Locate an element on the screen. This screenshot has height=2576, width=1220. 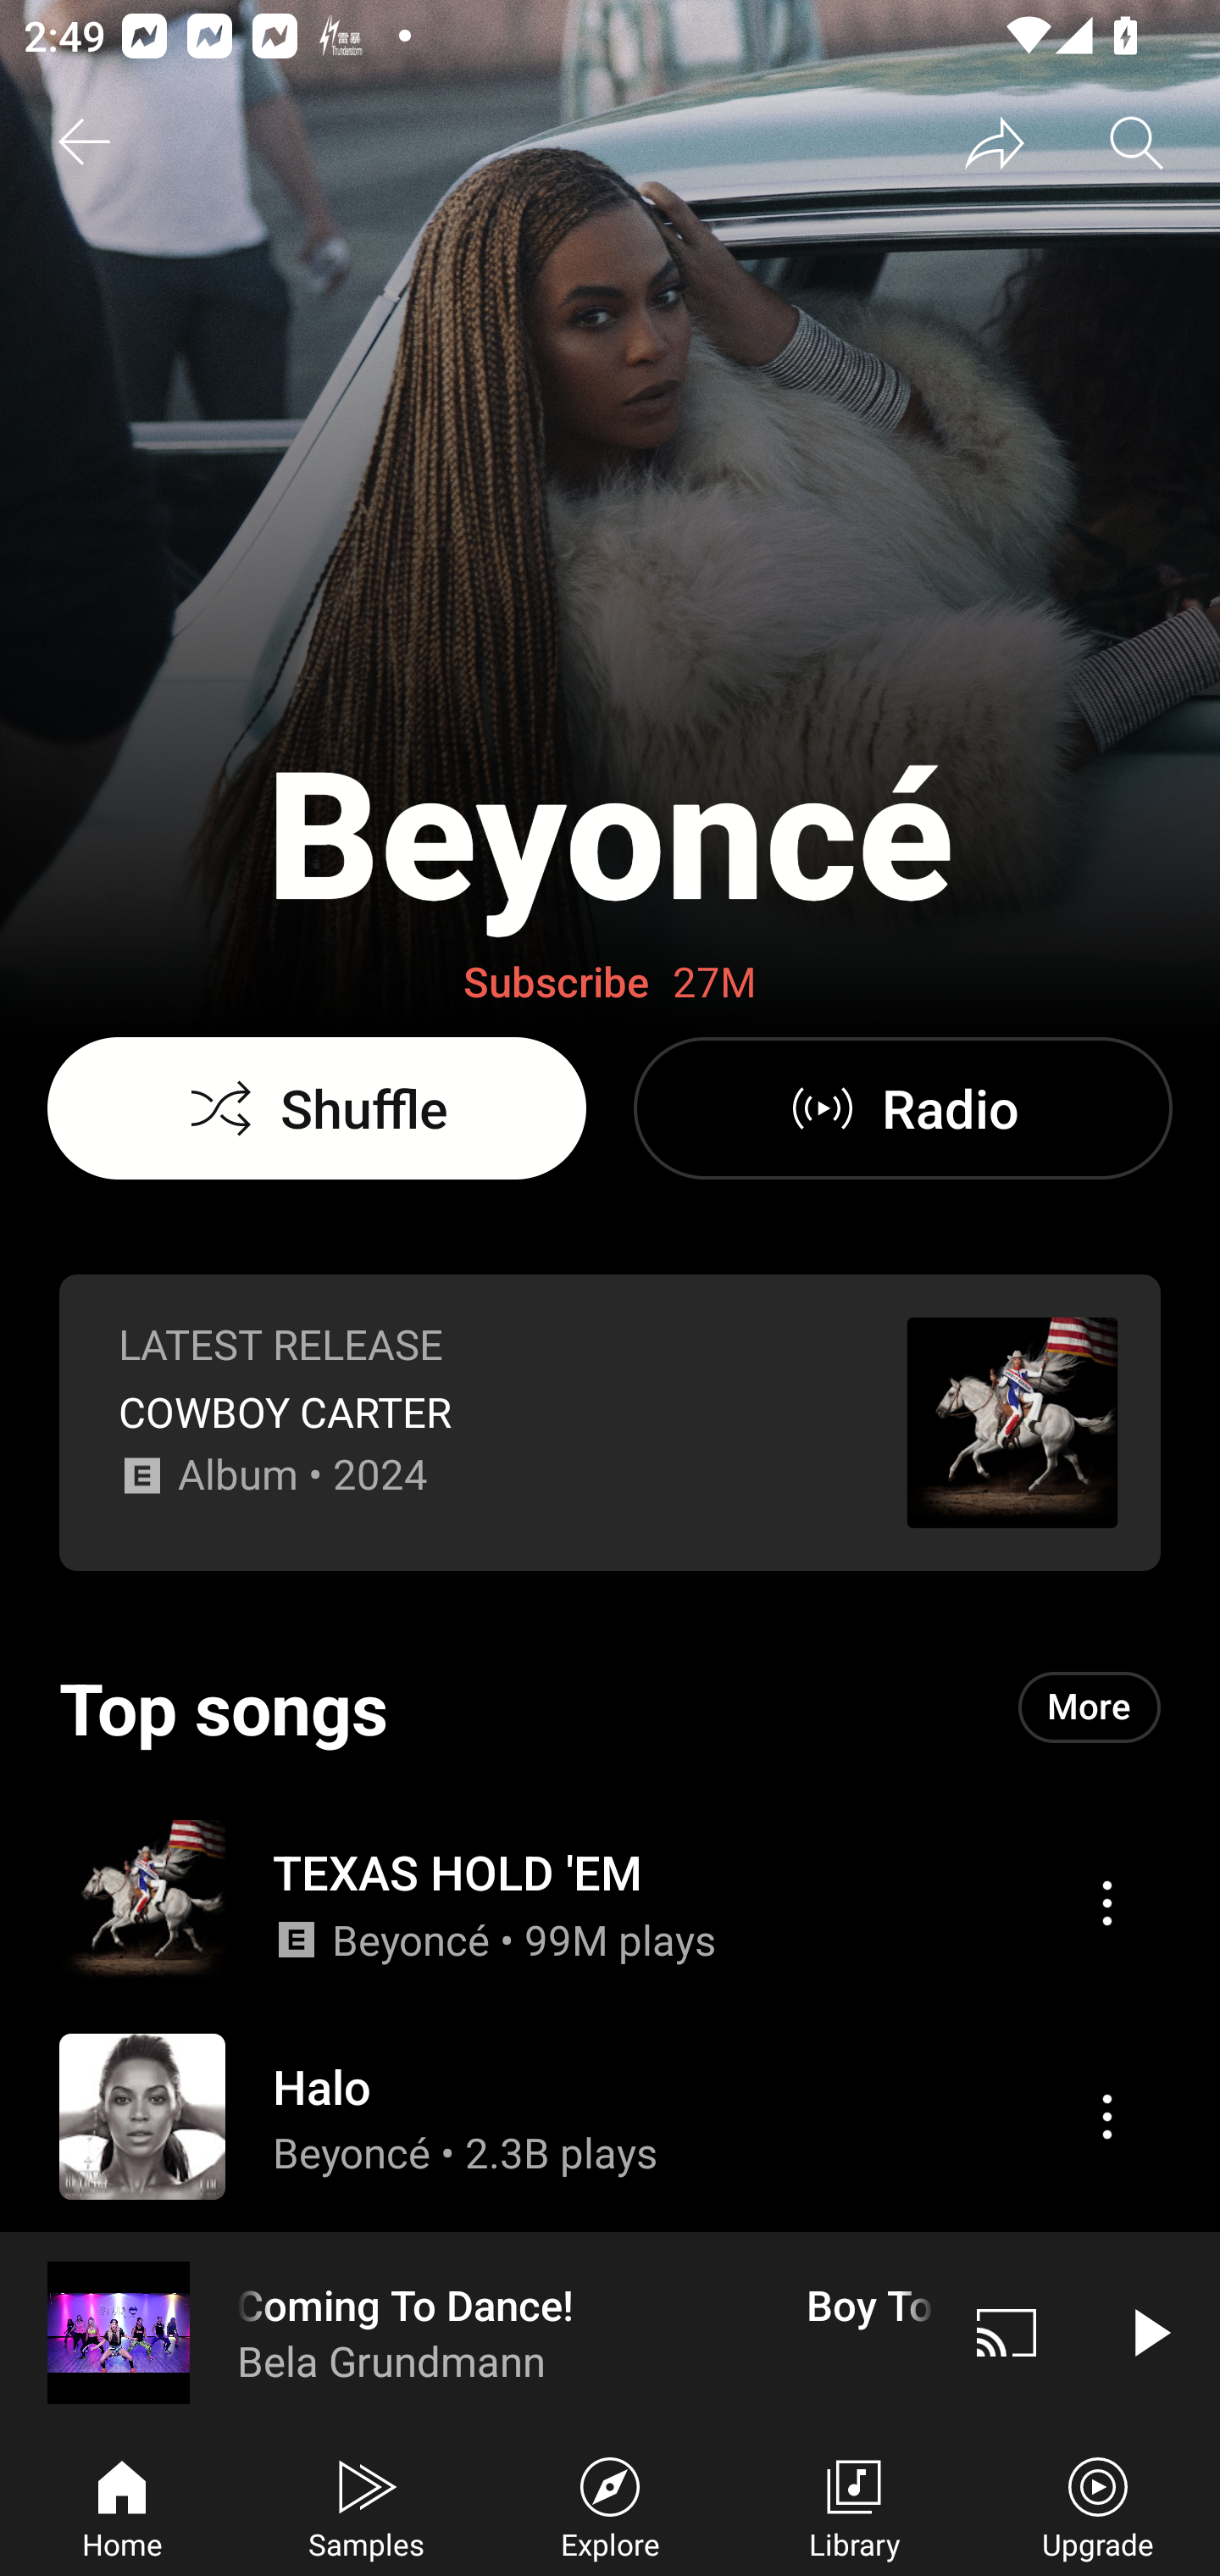
Share is located at coordinates (995, 142).